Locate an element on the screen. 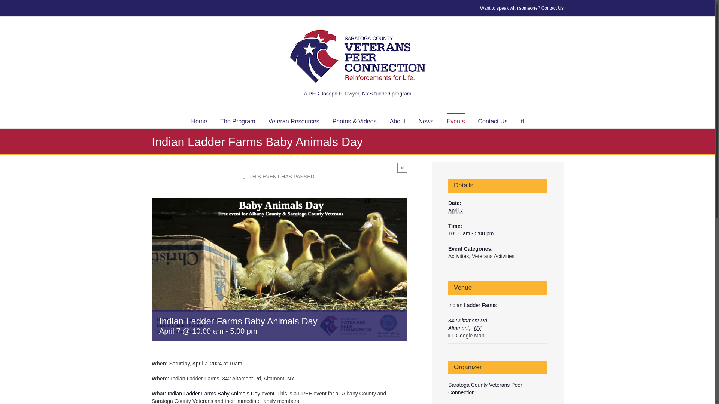  Events is located at coordinates (455, 121).